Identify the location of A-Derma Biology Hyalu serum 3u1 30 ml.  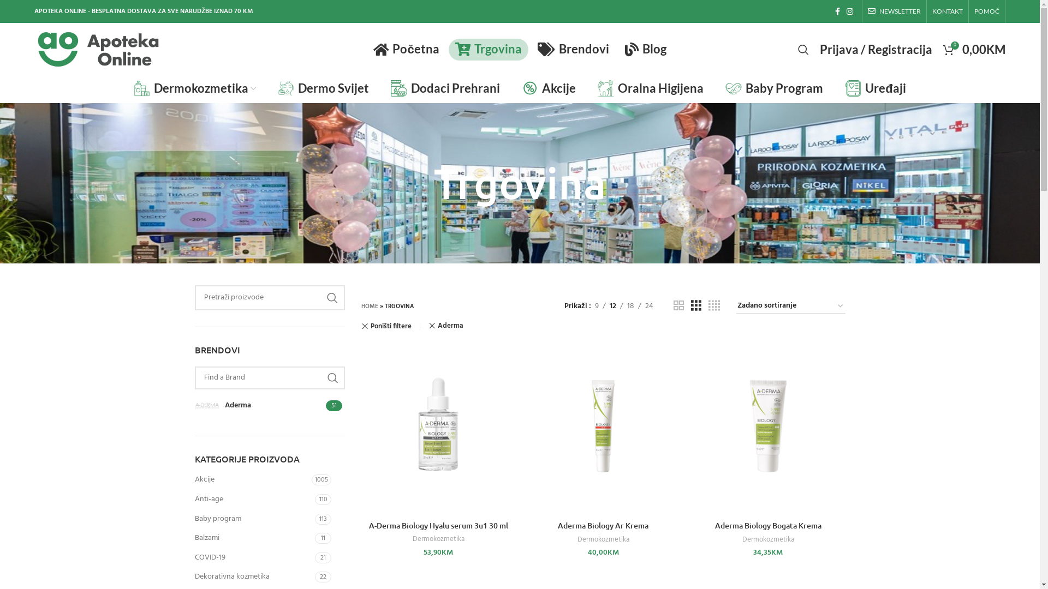
(439, 526).